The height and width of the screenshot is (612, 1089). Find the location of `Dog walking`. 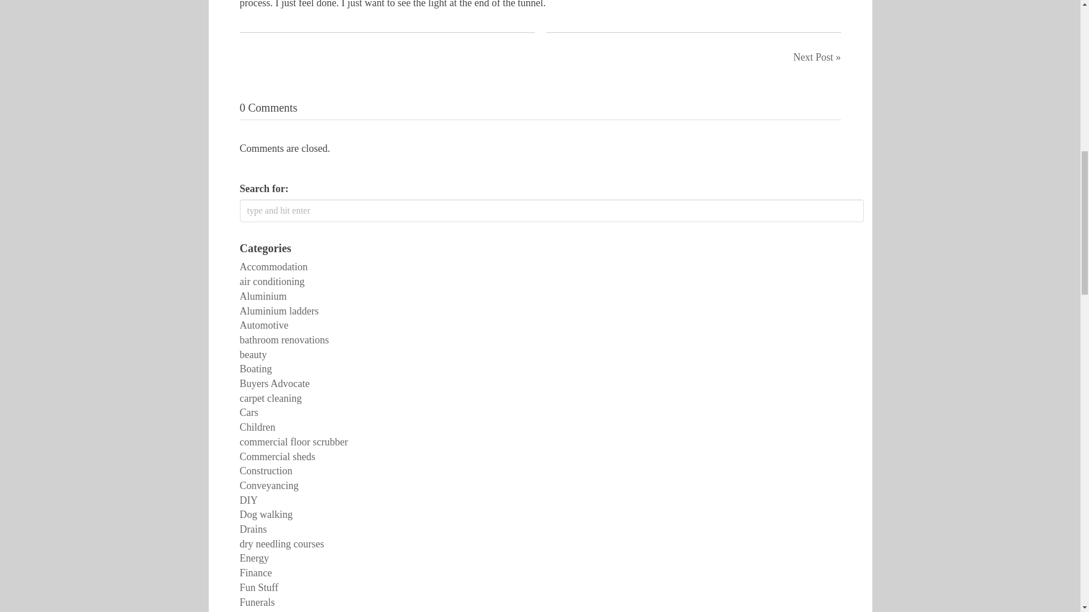

Dog walking is located at coordinates (266, 515).